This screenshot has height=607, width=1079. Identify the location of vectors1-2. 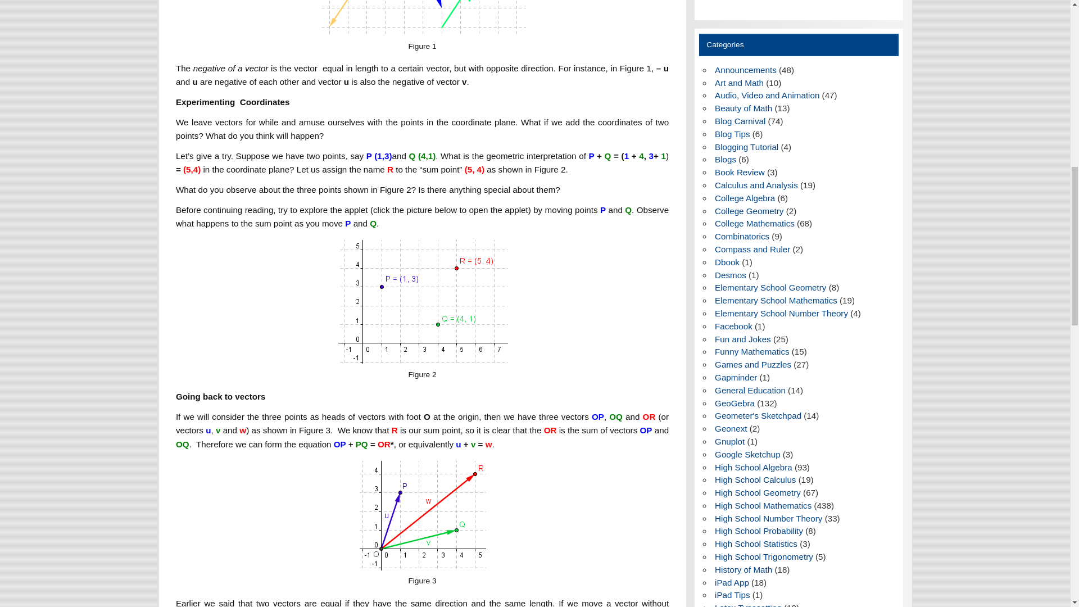
(423, 301).